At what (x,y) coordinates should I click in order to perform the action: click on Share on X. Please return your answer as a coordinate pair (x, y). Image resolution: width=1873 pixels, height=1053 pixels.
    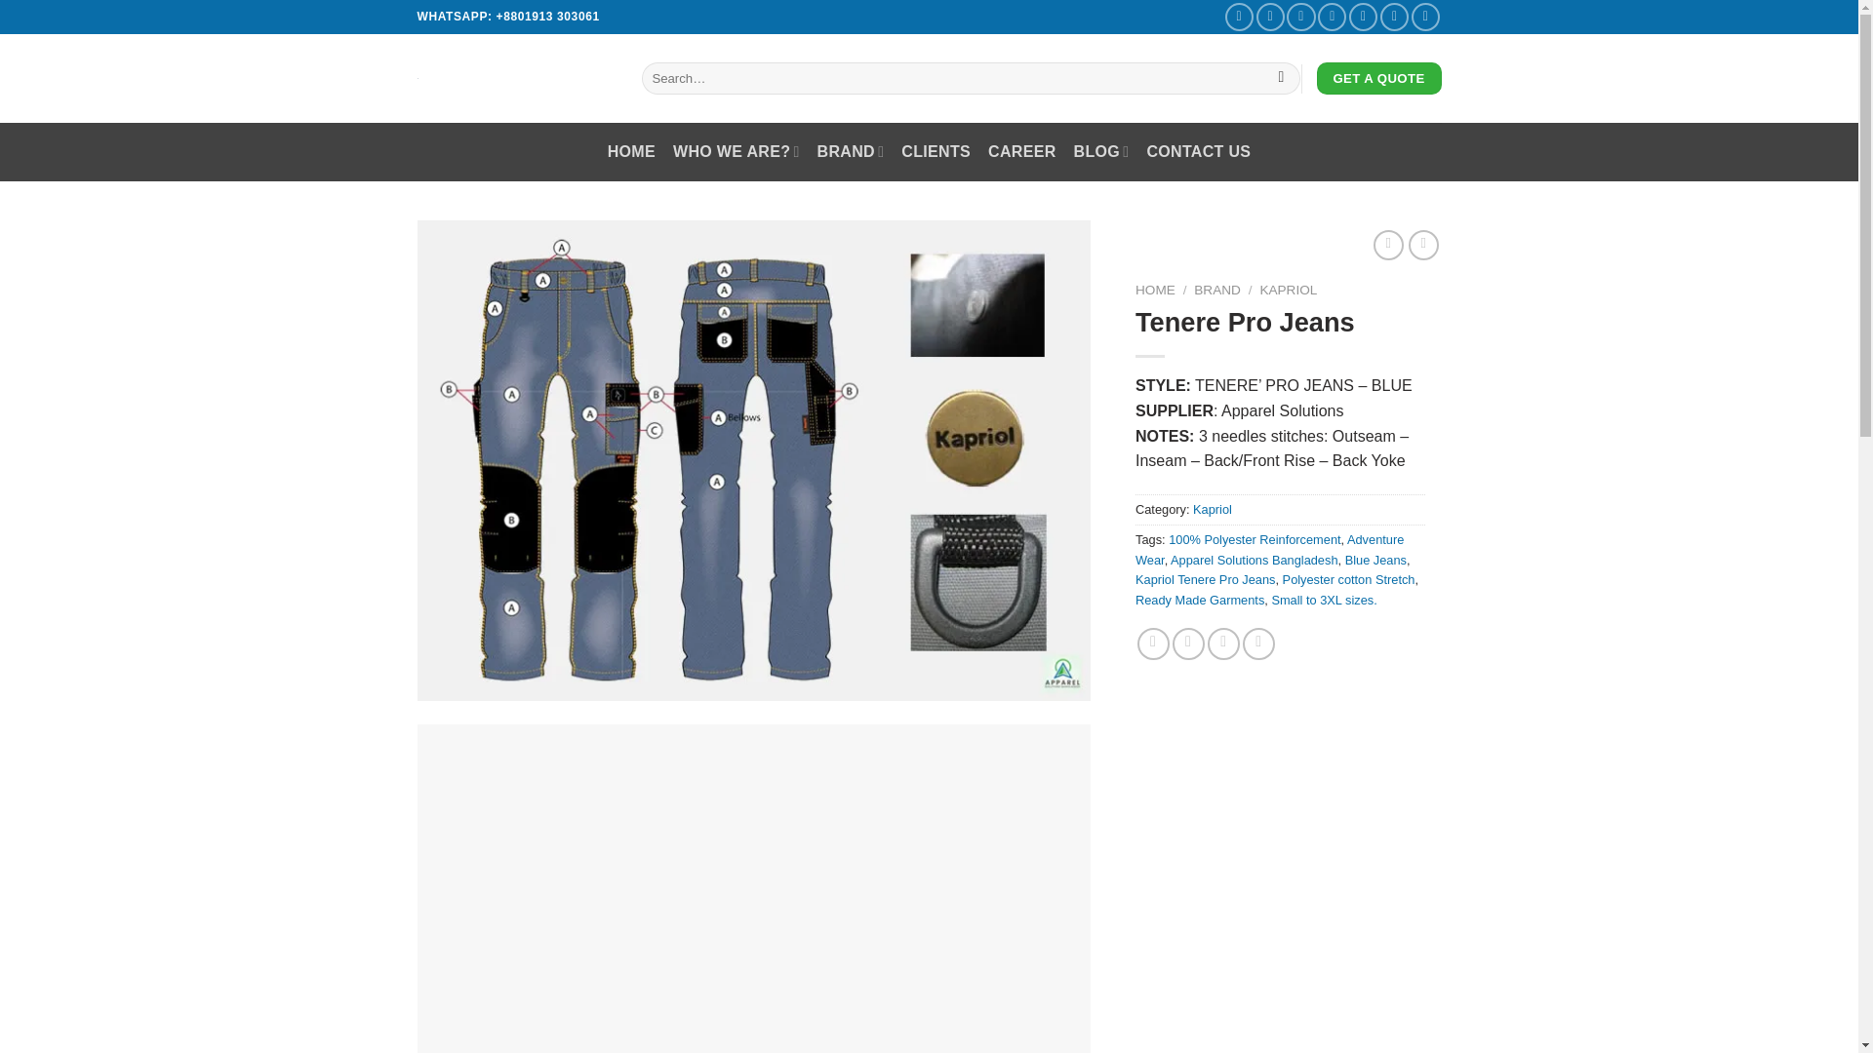
    Looking at the image, I should click on (1188, 643).